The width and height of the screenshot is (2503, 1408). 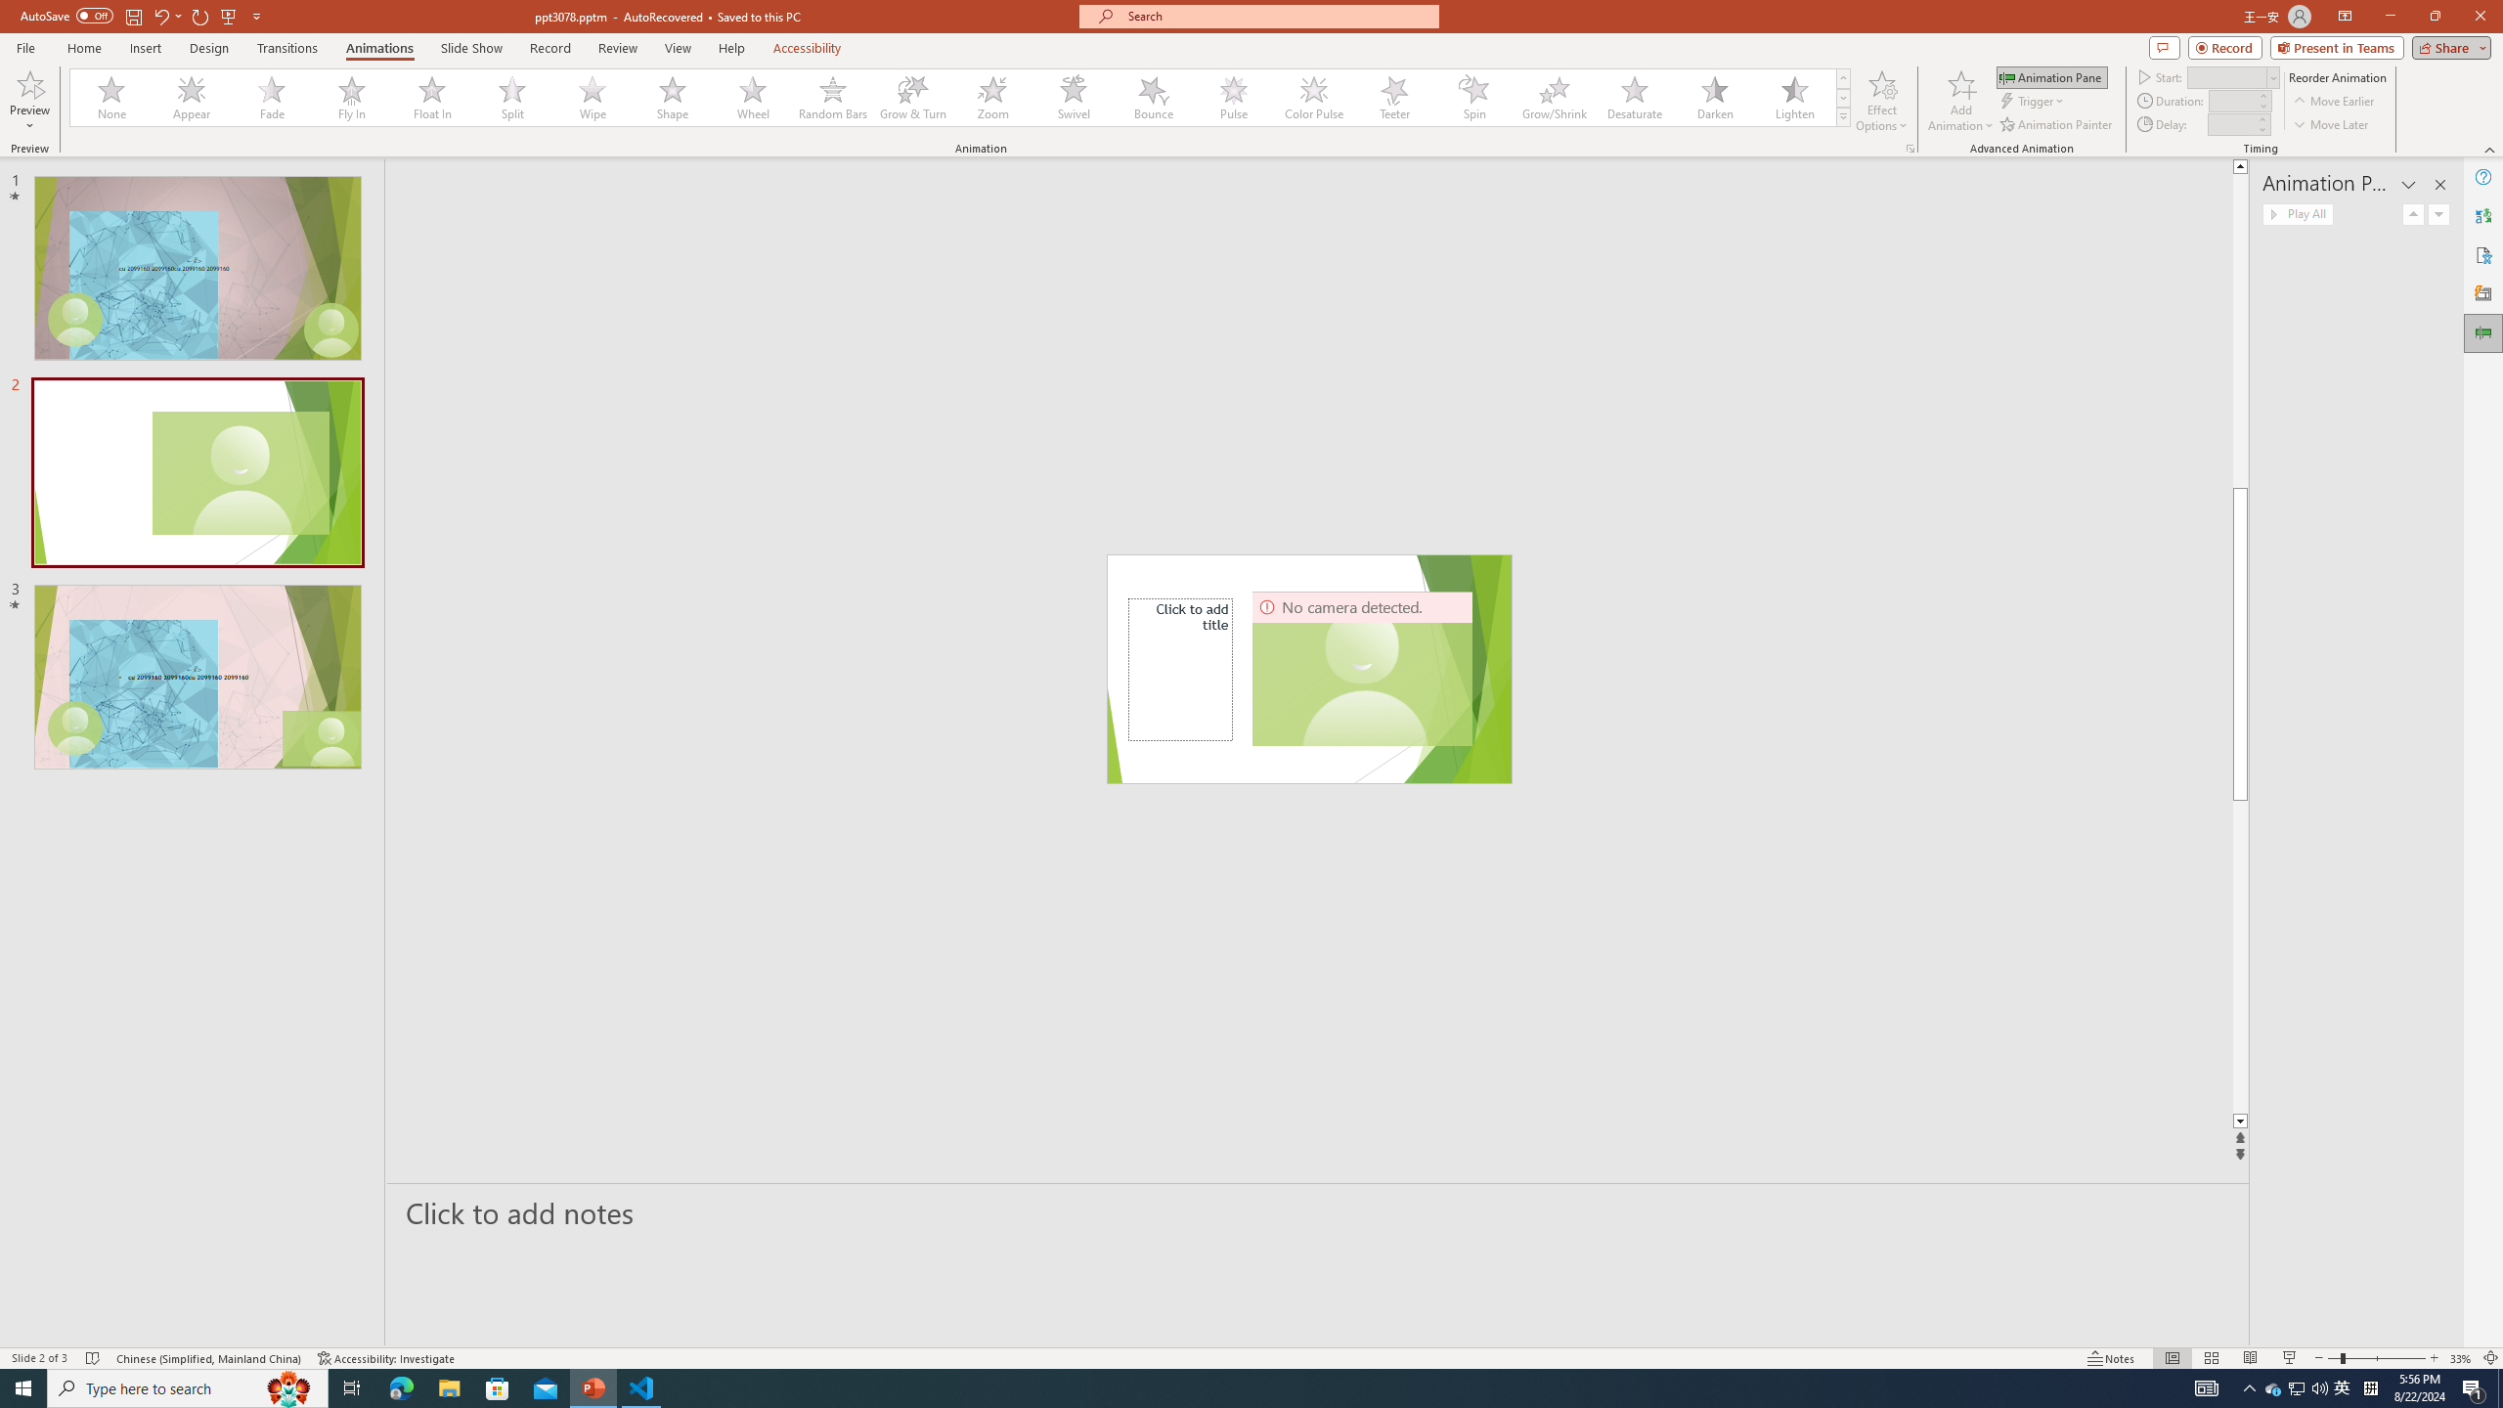 I want to click on Less, so click(x=2261, y=129).